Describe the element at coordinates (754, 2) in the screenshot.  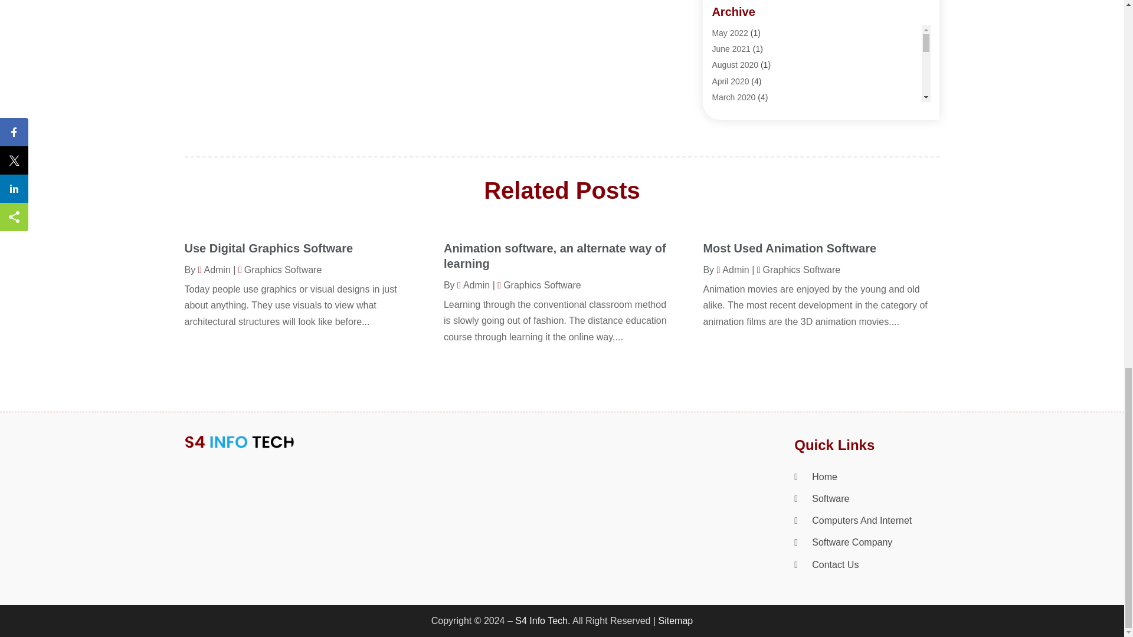
I see `Data Recovery Service` at that location.